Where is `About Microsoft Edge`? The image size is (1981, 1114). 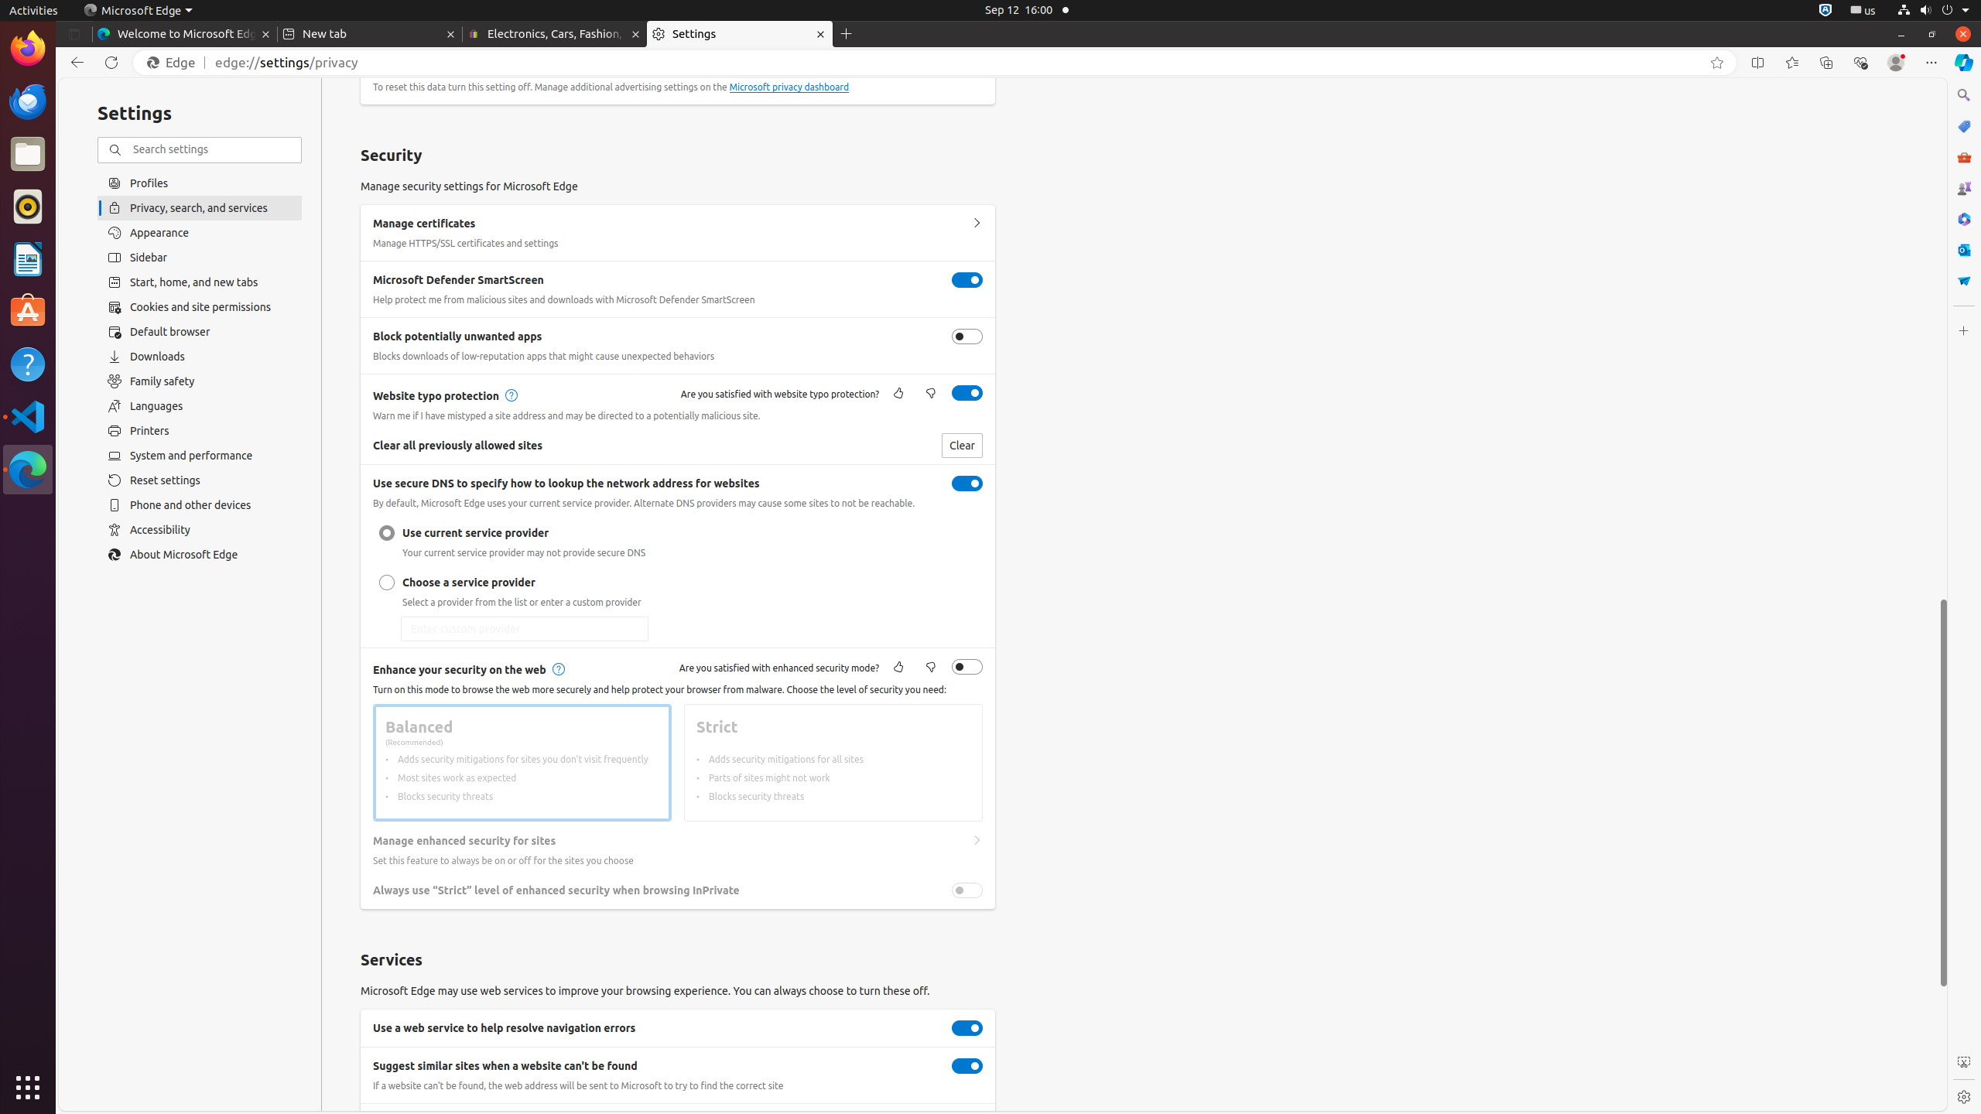
About Microsoft Edge is located at coordinates (200, 555).